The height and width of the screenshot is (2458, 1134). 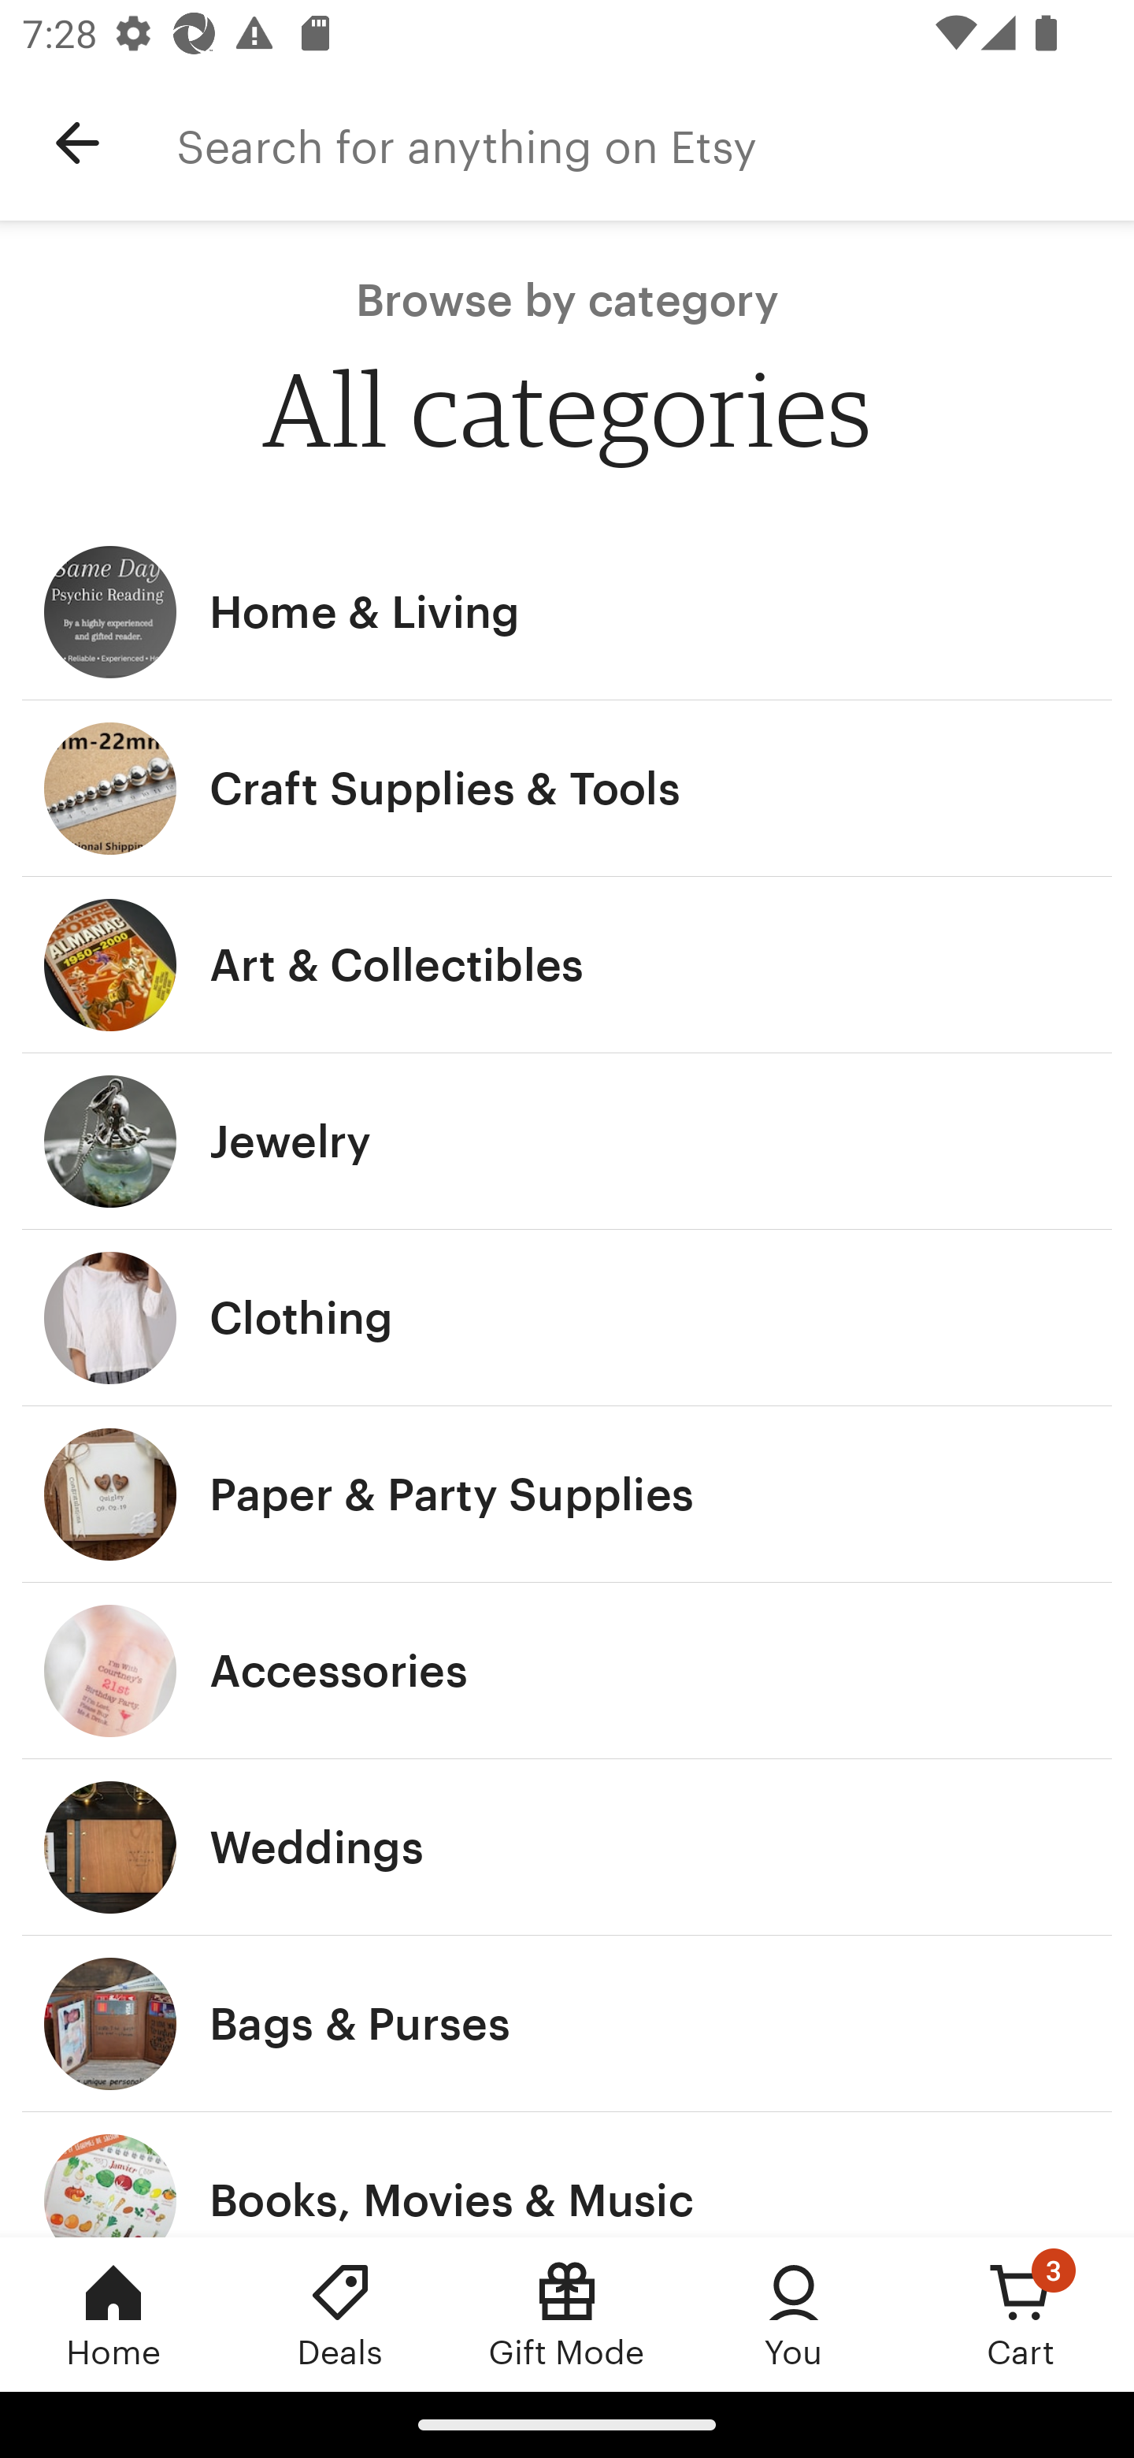 I want to click on Navigate up, so click(x=77, y=143).